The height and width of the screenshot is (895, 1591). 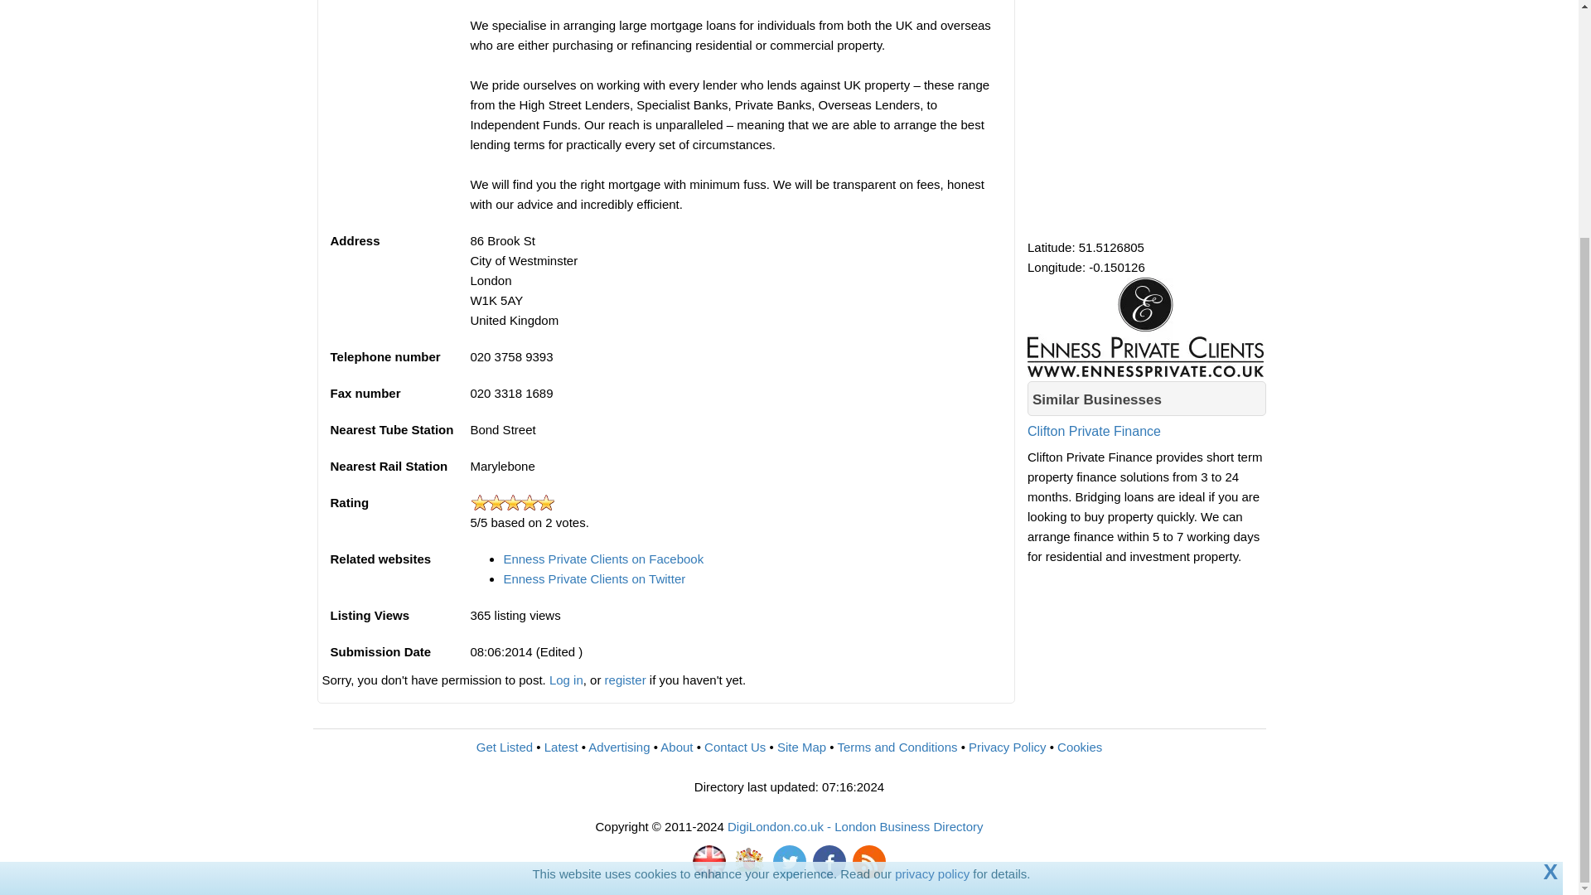 What do you see at coordinates (676, 747) in the screenshot?
I see `About` at bounding box center [676, 747].